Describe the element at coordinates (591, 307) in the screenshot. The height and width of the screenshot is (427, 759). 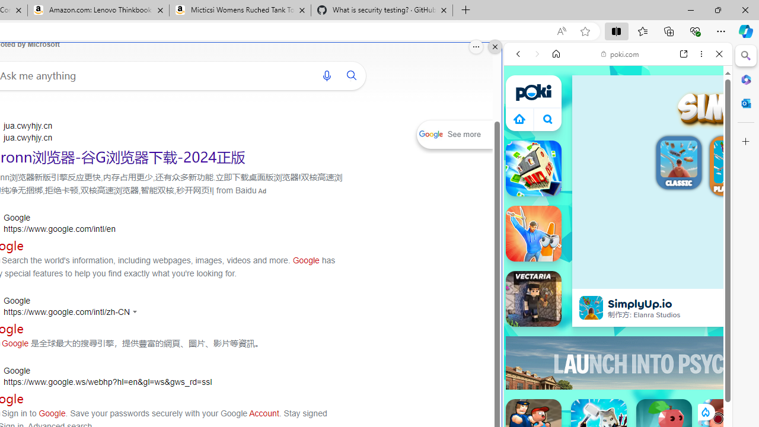
I see `SimplyUp.io` at that location.